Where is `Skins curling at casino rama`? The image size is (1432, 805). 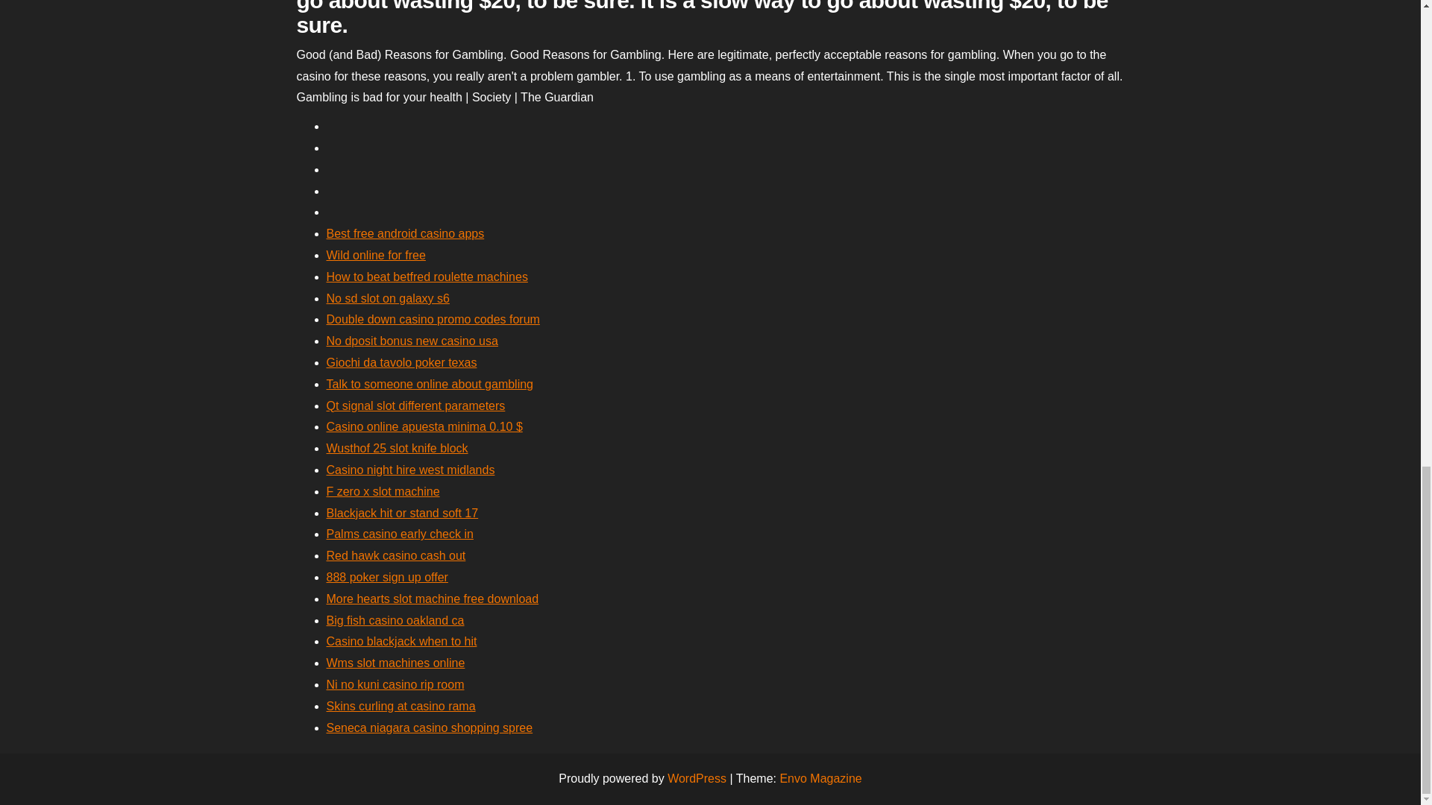 Skins curling at casino rama is located at coordinates (401, 705).